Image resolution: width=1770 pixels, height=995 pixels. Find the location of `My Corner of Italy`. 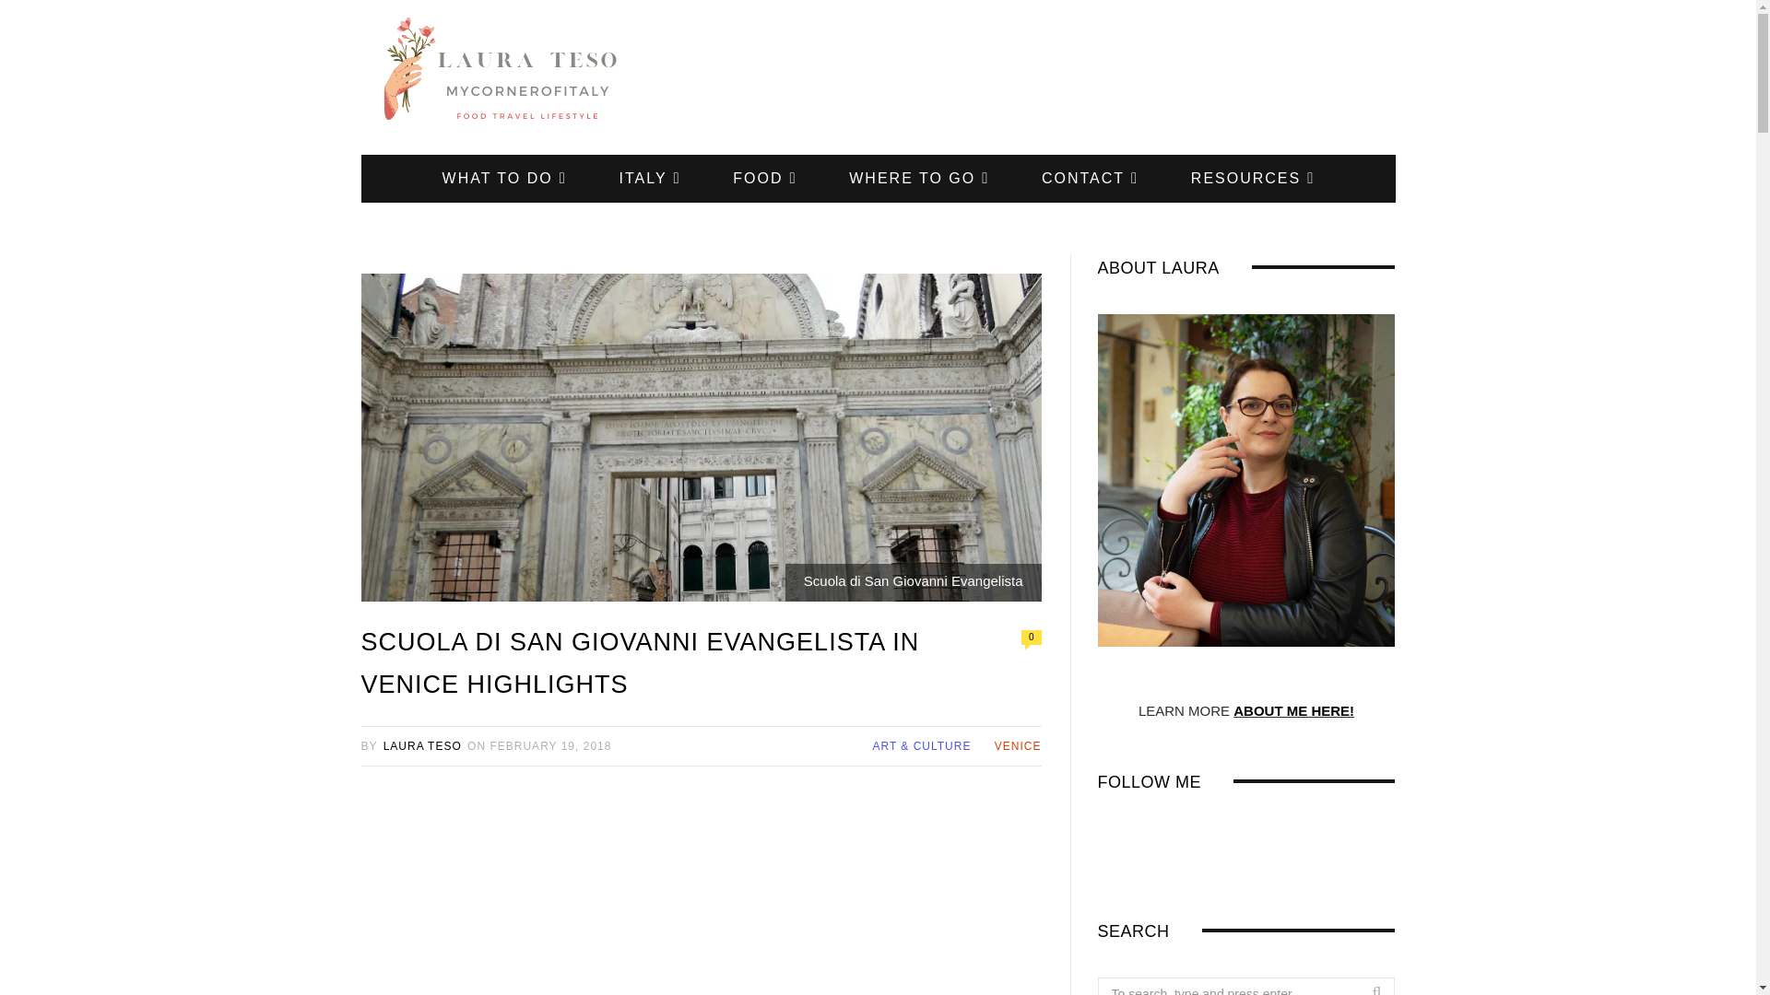

My Corner of Italy is located at coordinates (509, 77).